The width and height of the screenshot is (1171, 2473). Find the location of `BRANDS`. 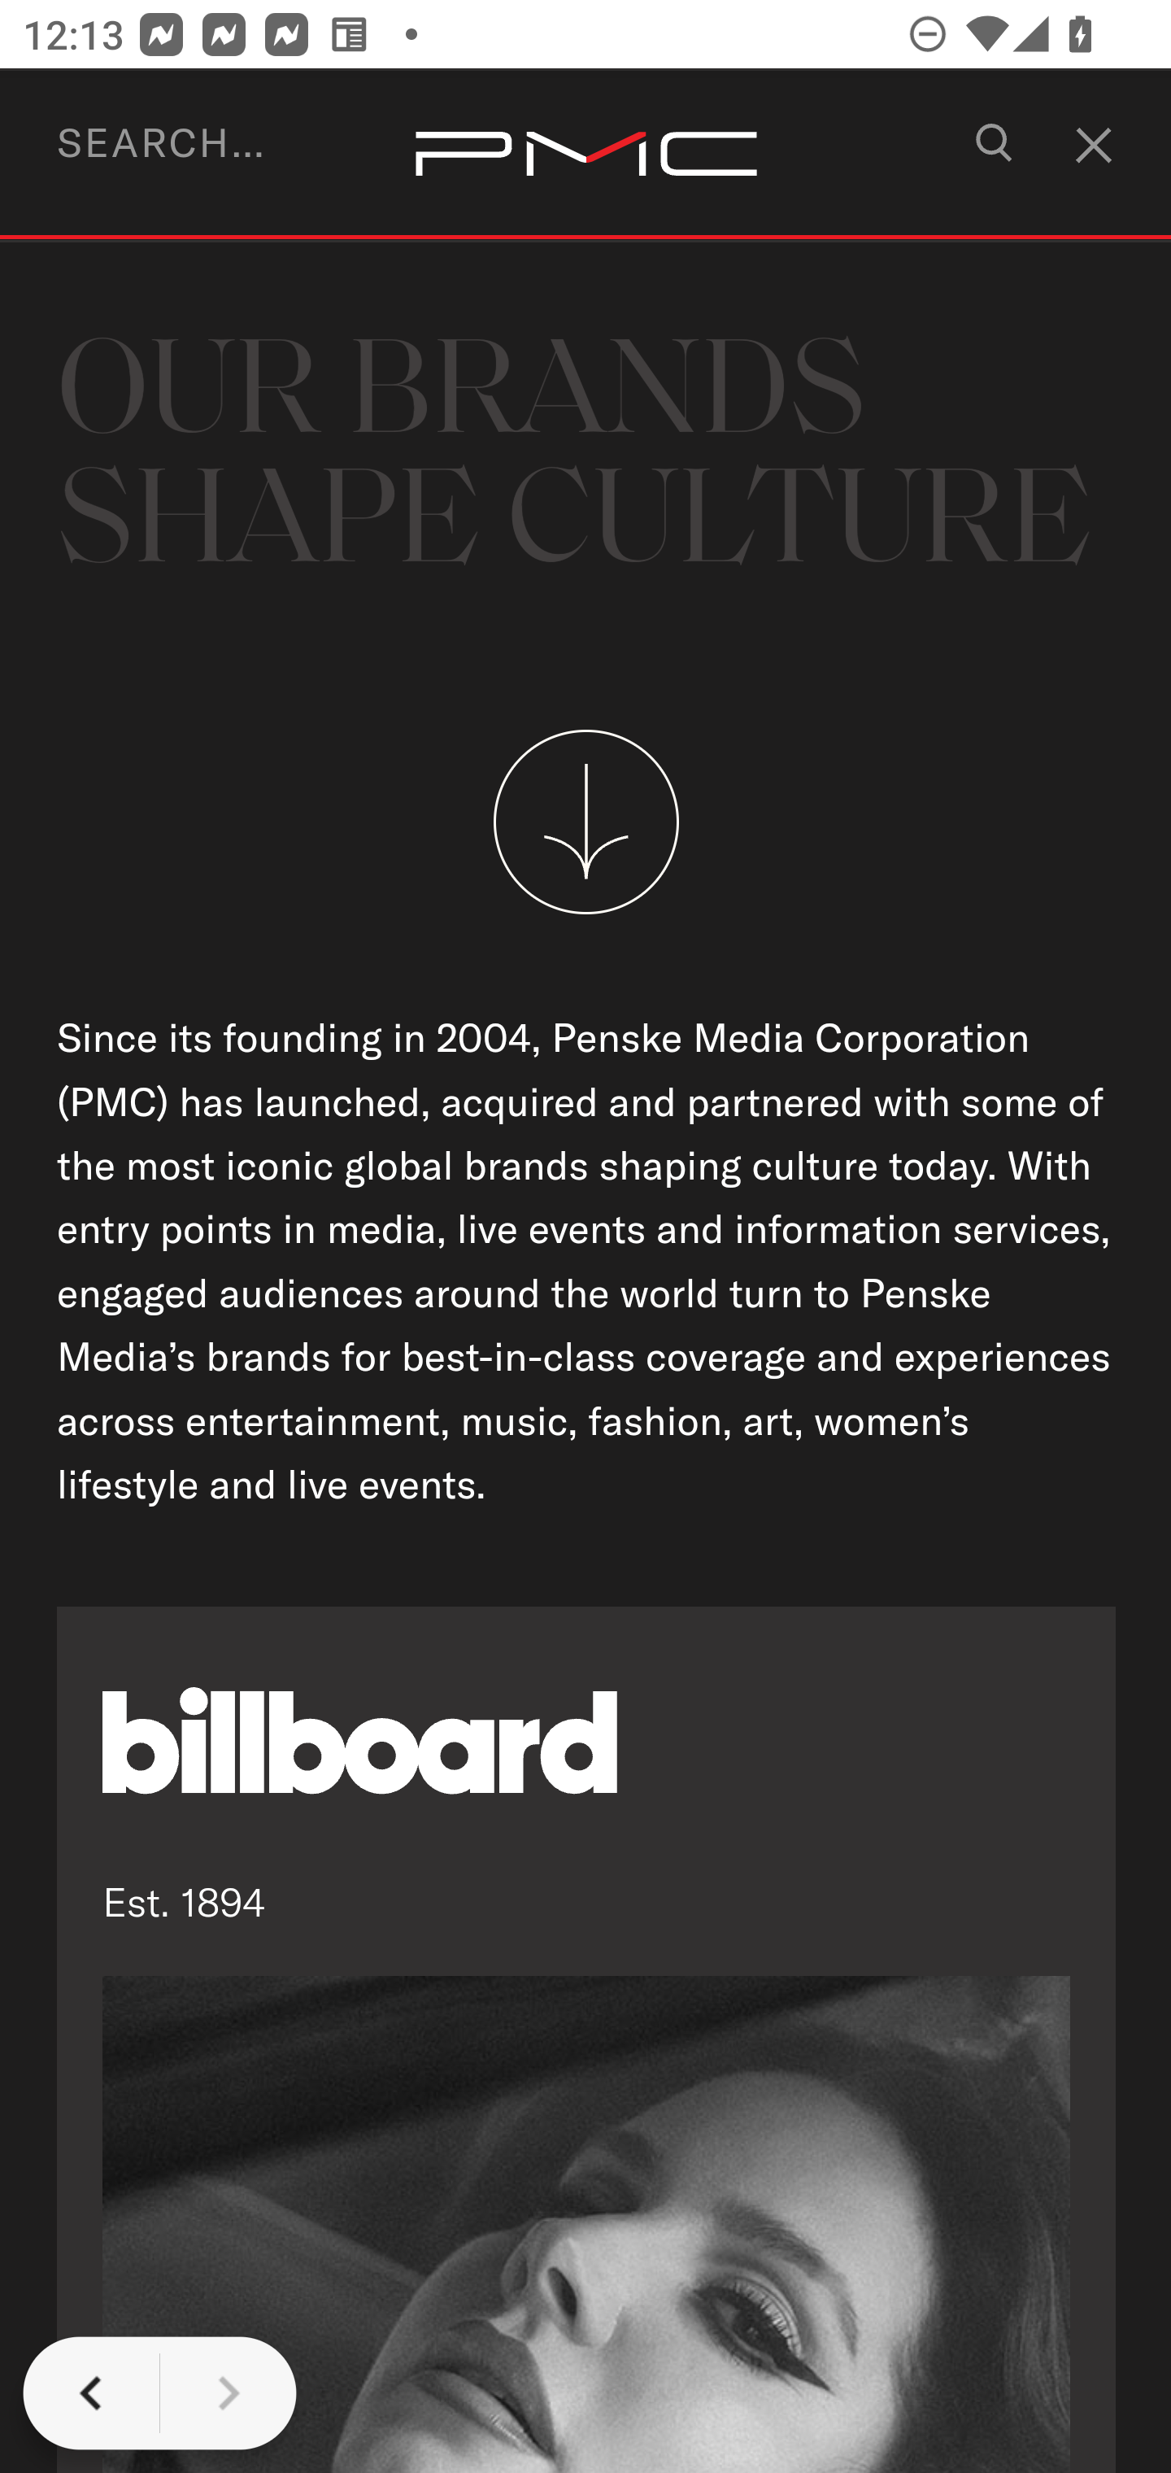

BRANDS is located at coordinates (166, 153).